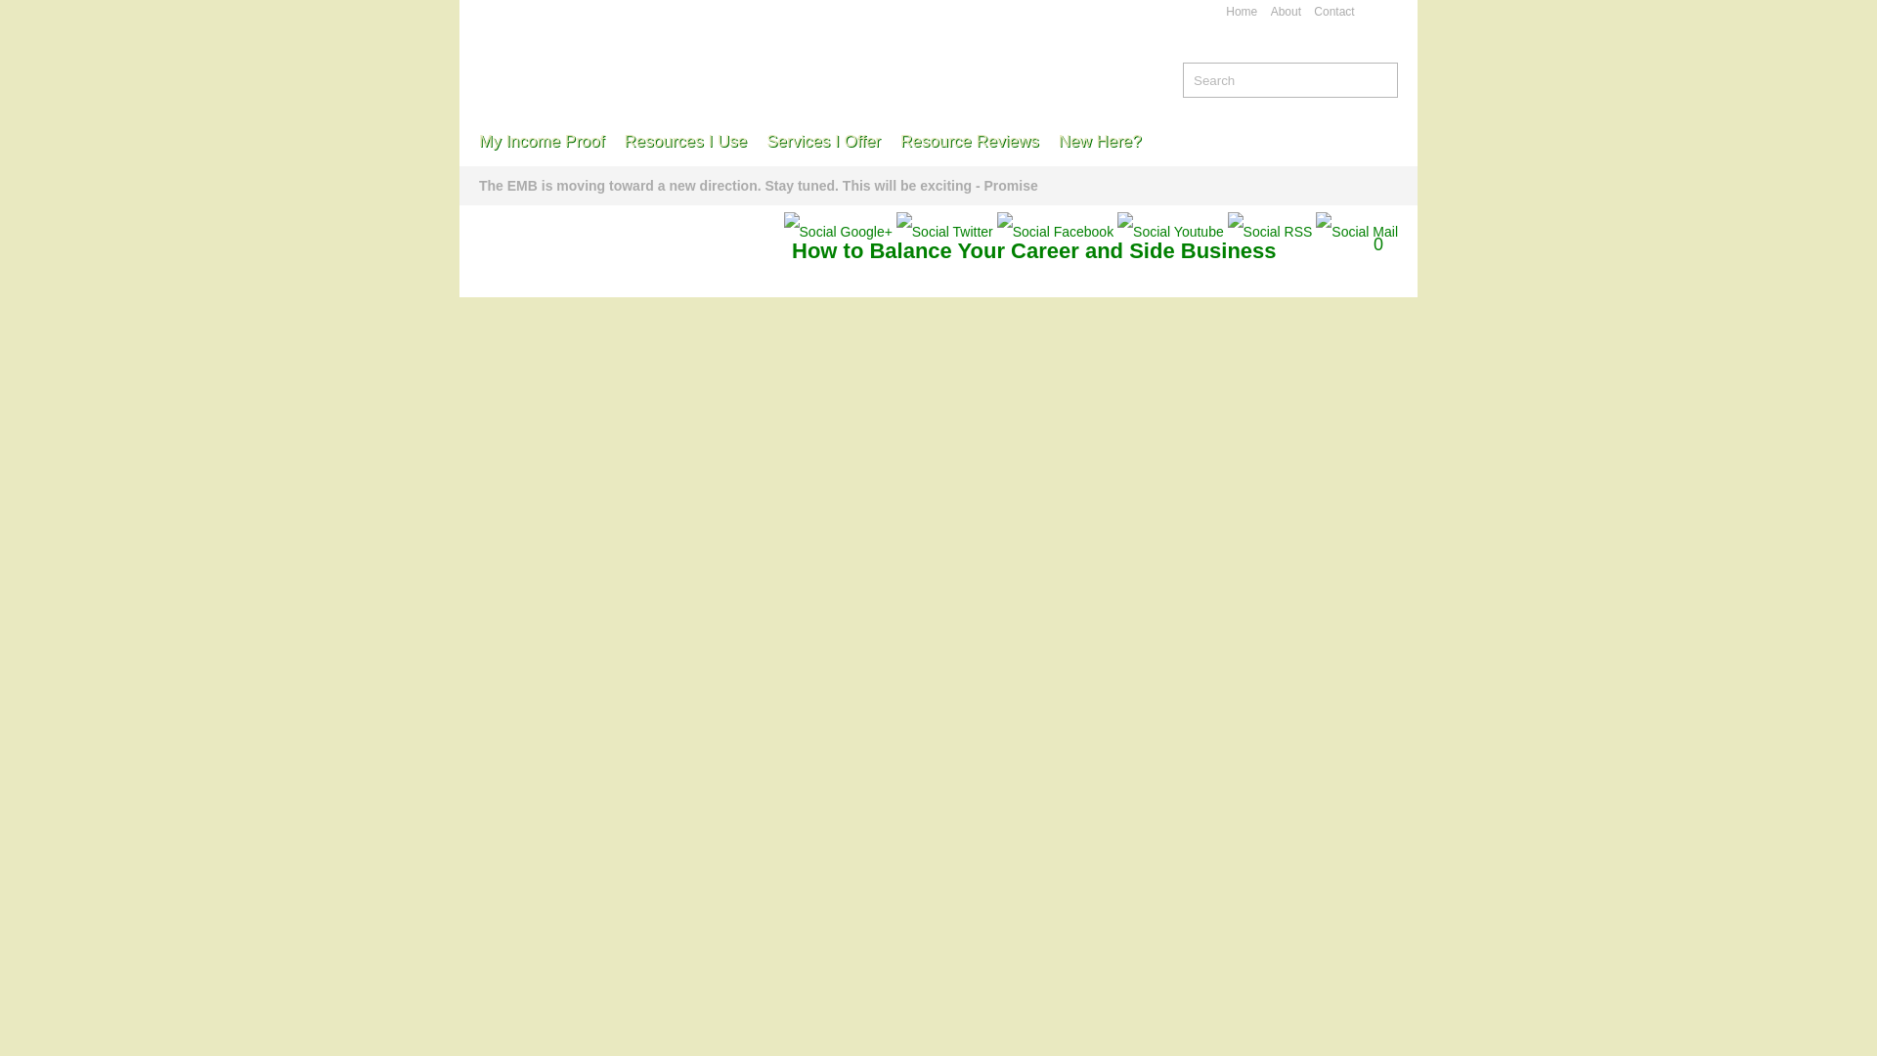 This screenshot has height=1056, width=1877. What do you see at coordinates (713, 49) in the screenshot?
I see `The Extra Money Blog` at bounding box center [713, 49].